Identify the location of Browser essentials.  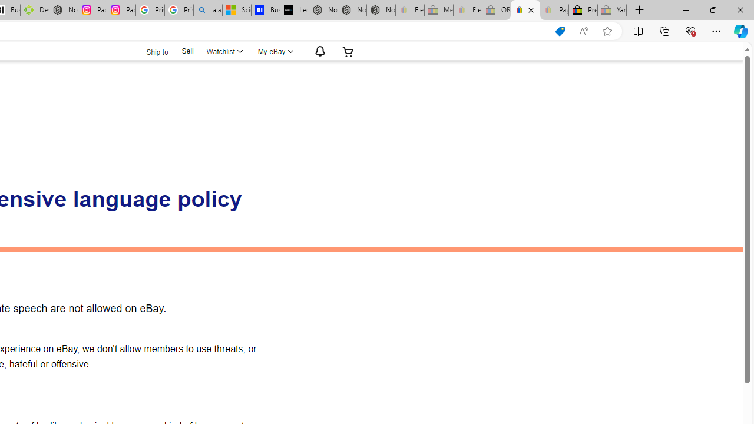
(690, 31).